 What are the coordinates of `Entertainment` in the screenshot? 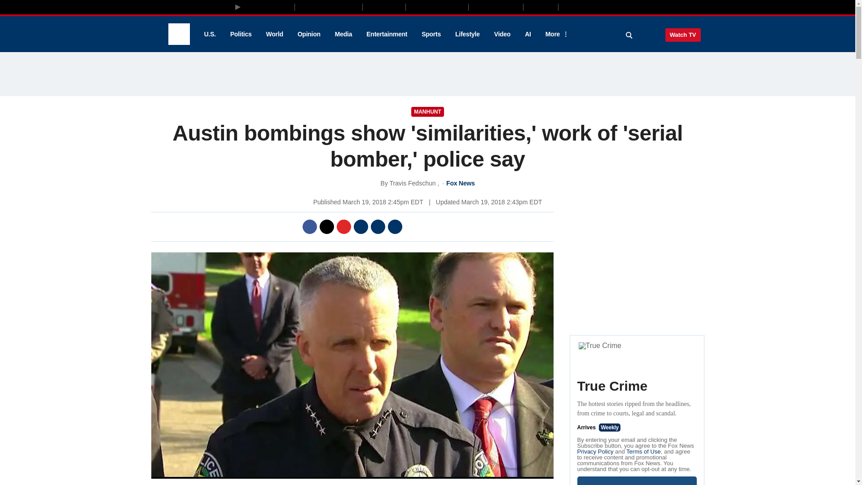 It's located at (387, 34).